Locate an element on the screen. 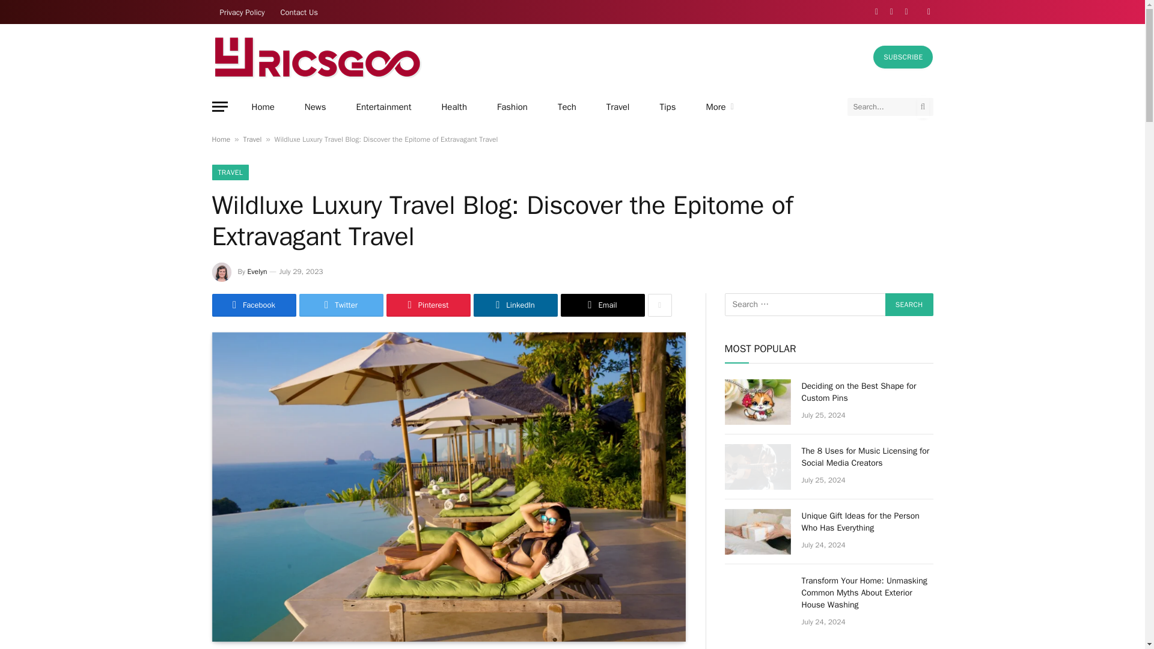  Contact Us is located at coordinates (299, 12).